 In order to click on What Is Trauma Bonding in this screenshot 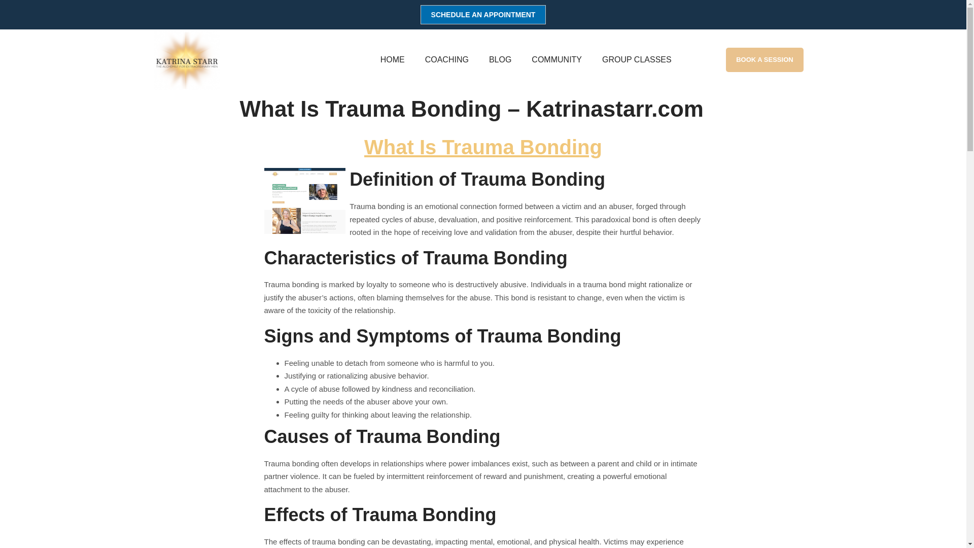, I will do `click(483, 147)`.